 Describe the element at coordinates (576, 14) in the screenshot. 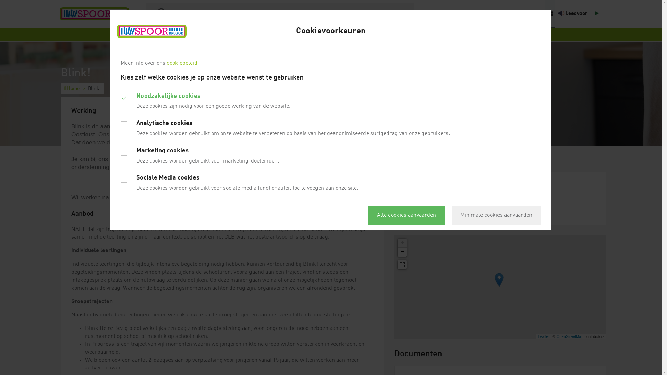

I see `Lees voor` at that location.